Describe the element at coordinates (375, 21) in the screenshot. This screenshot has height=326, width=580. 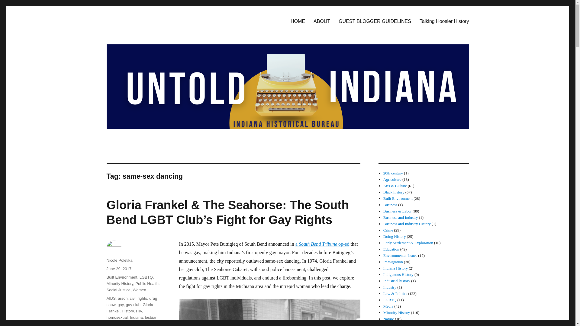
I see `GUEST BLOGGER GUIDELINES` at that location.